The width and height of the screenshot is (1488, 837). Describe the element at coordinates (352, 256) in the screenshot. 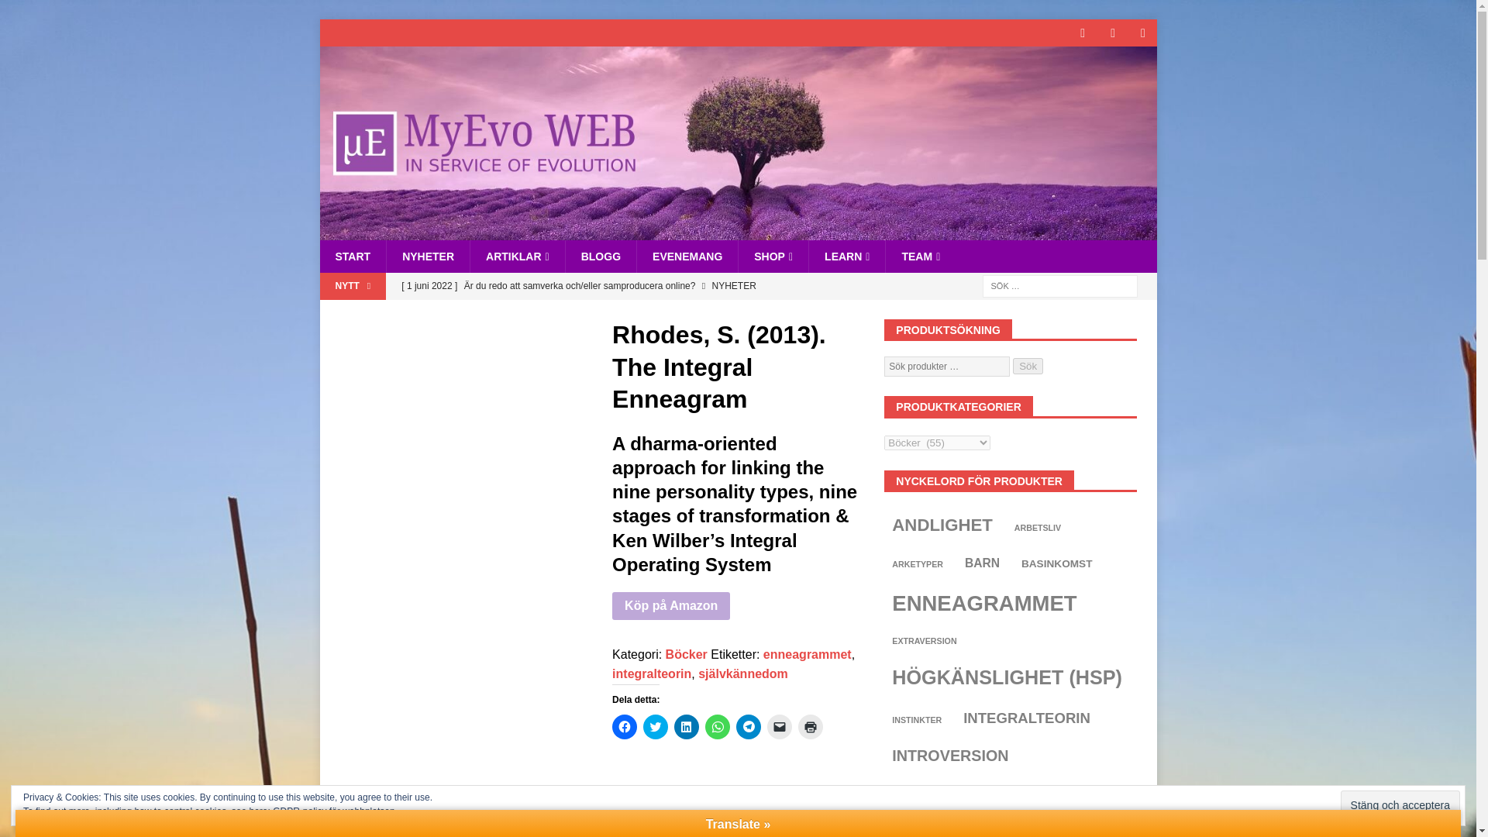

I see `START` at that location.